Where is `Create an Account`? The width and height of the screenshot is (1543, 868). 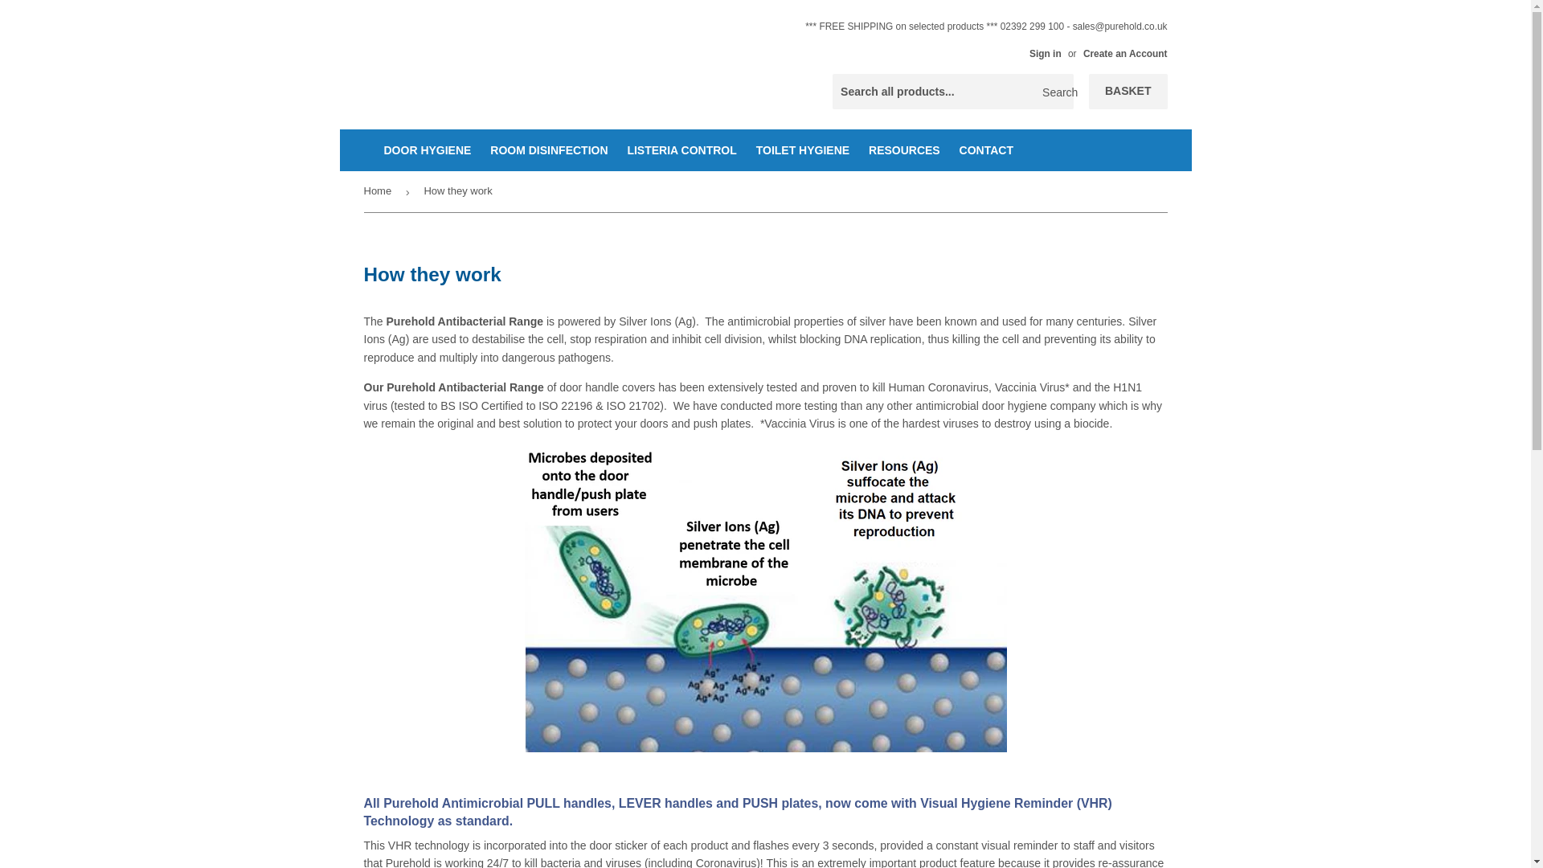 Create an Account is located at coordinates (1125, 54).